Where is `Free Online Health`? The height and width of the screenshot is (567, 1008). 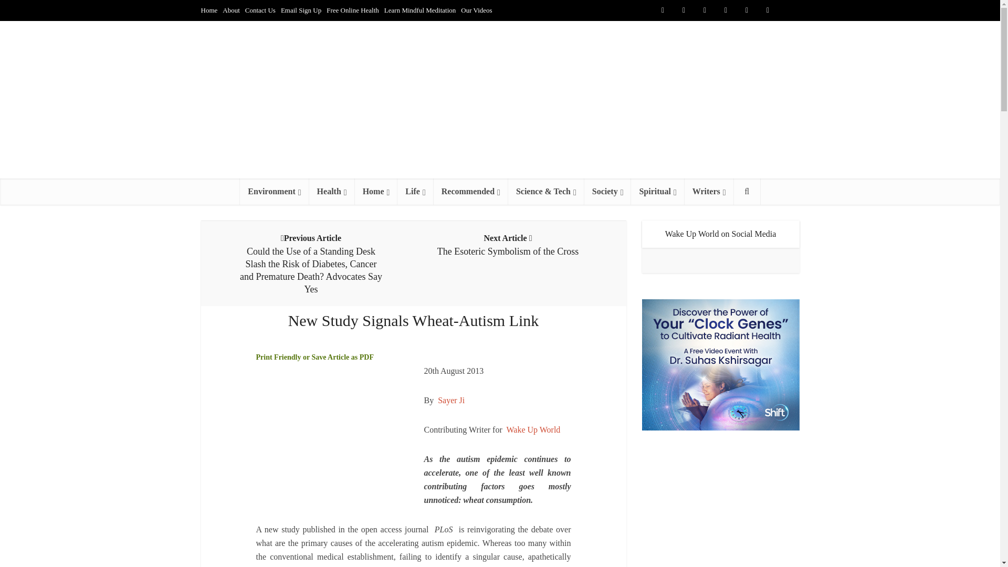
Free Online Health is located at coordinates (353, 10).